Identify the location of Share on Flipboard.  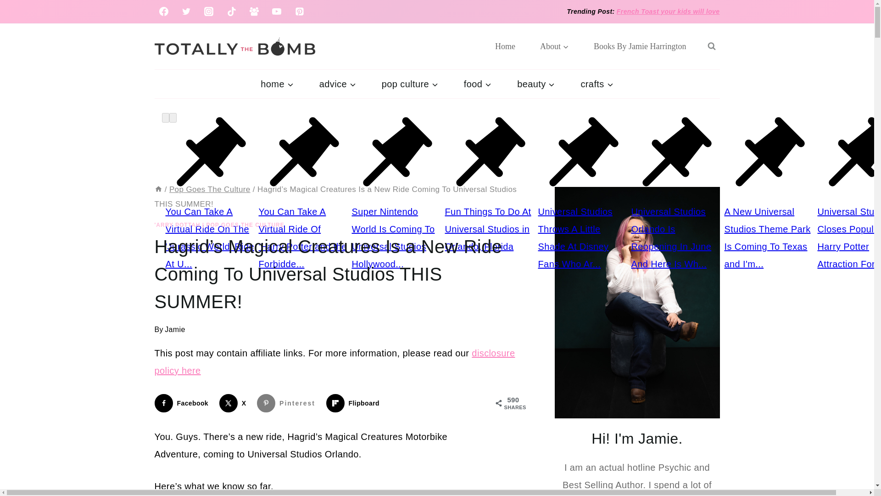
(354, 403).